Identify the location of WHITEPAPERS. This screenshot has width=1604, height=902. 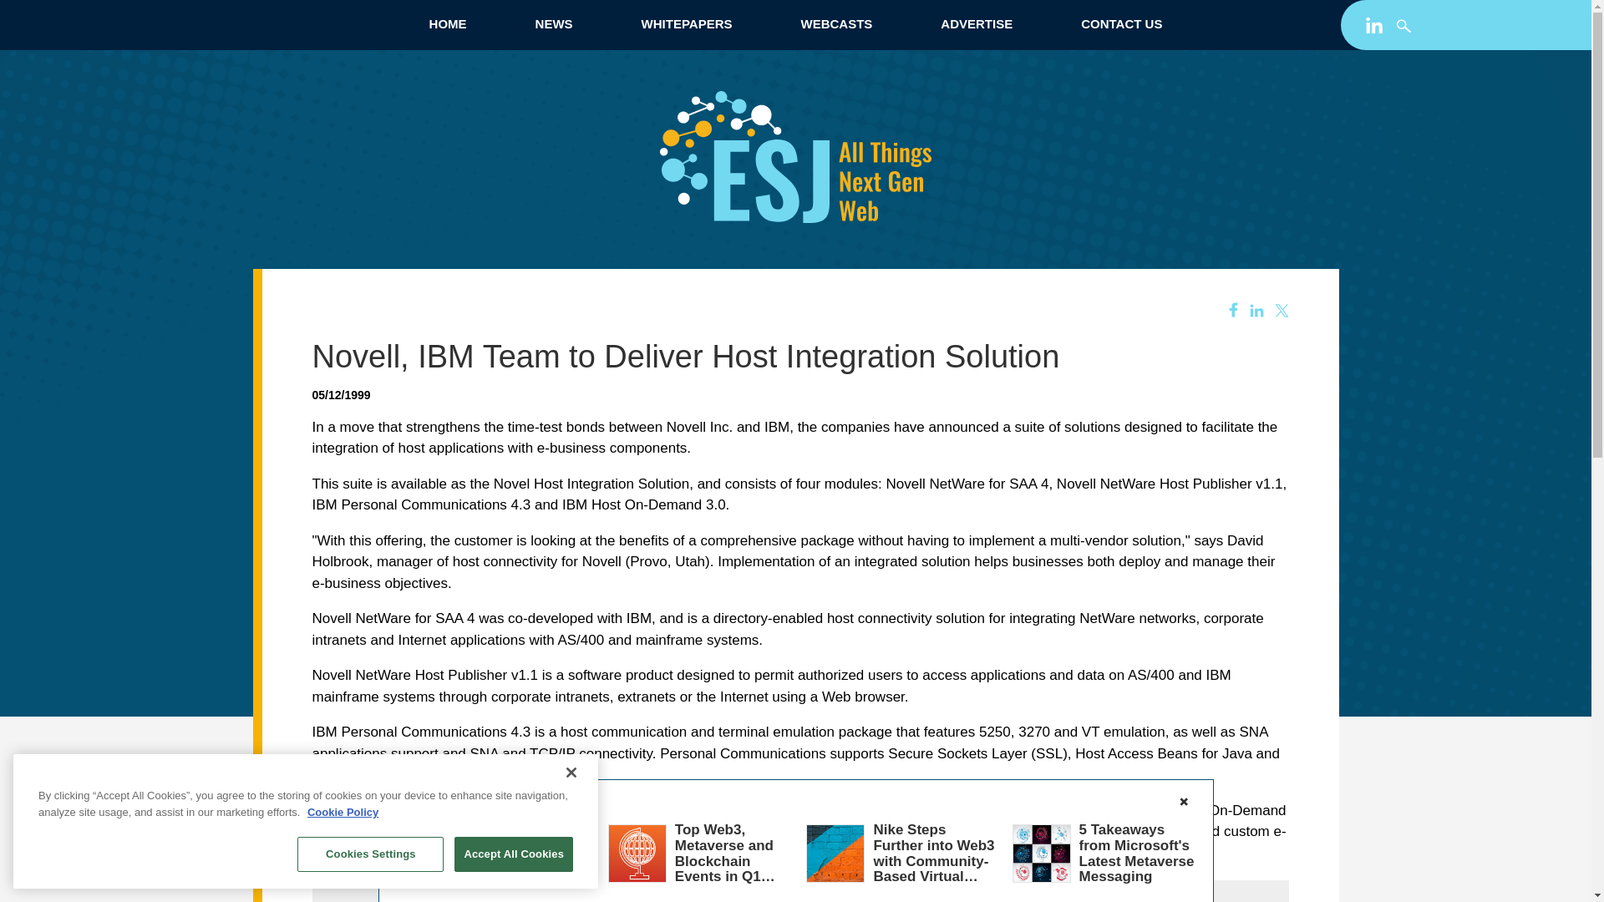
(687, 23).